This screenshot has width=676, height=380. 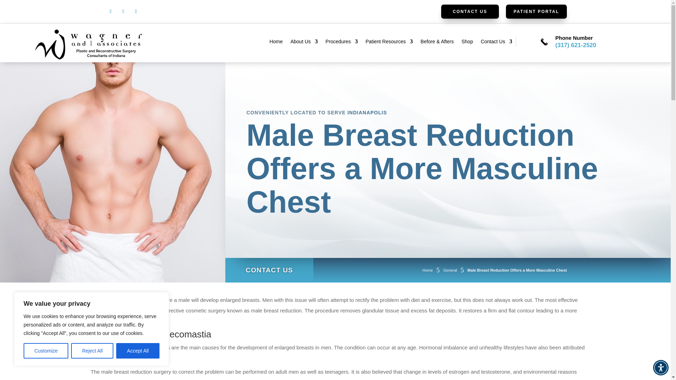 What do you see at coordinates (46, 351) in the screenshot?
I see `Customize` at bounding box center [46, 351].